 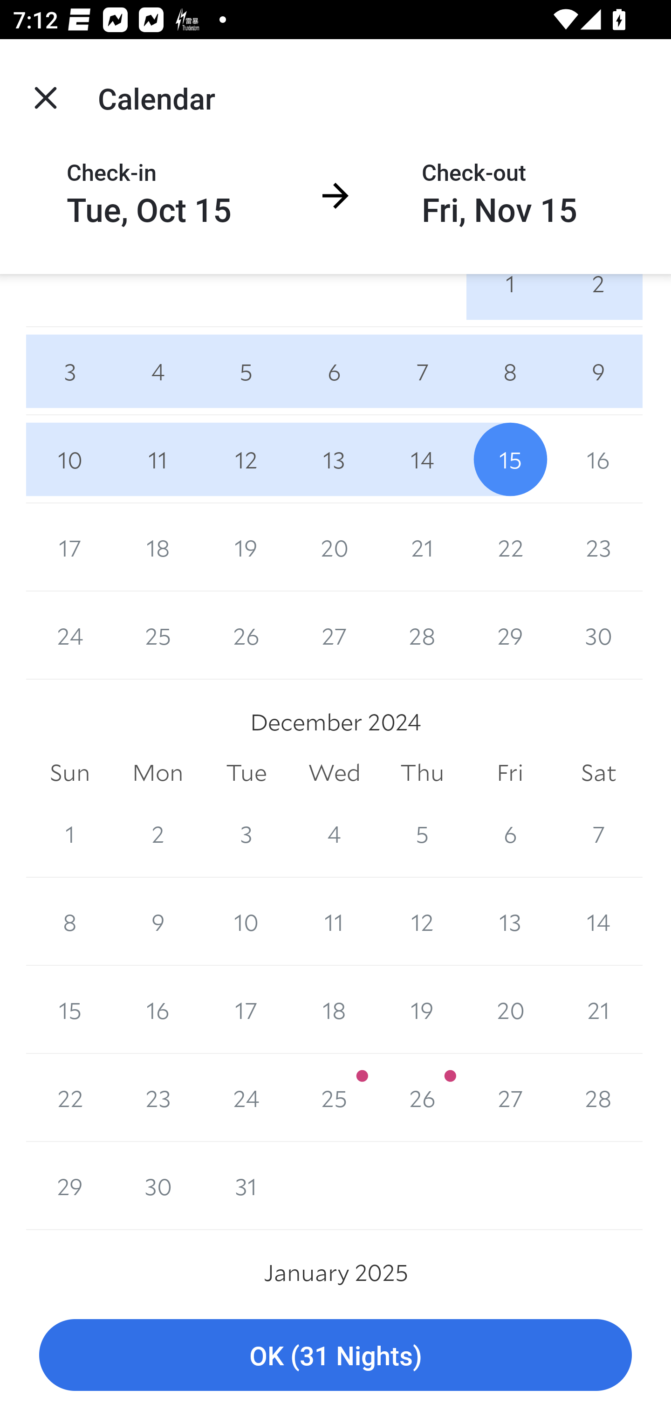 What do you see at coordinates (335, 371) in the screenshot?
I see `6 6 November 2024` at bounding box center [335, 371].